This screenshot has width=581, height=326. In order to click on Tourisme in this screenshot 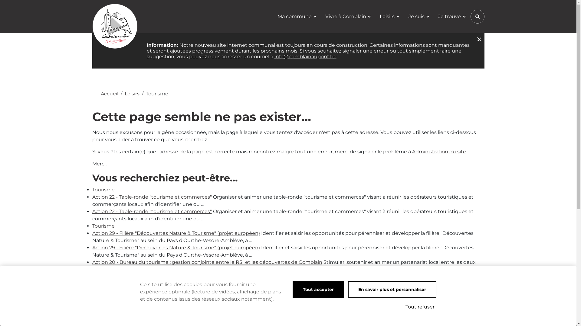, I will do `click(103, 190)`.